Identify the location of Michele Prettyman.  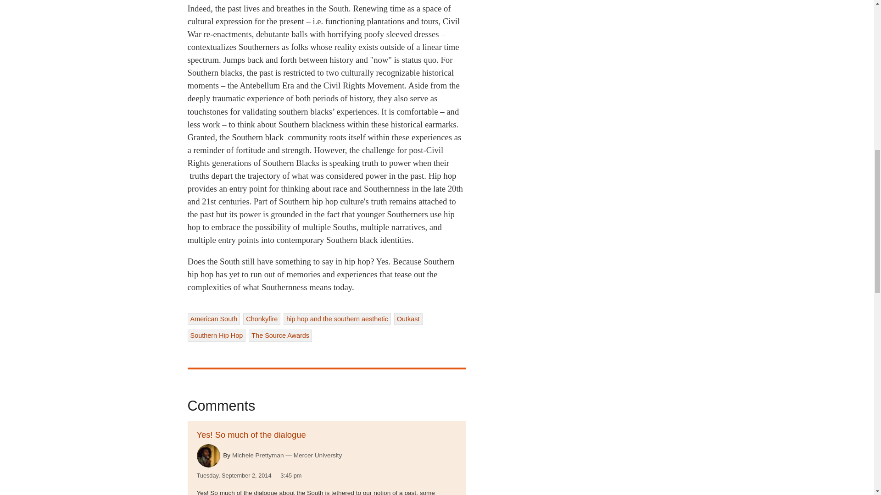
(258, 456).